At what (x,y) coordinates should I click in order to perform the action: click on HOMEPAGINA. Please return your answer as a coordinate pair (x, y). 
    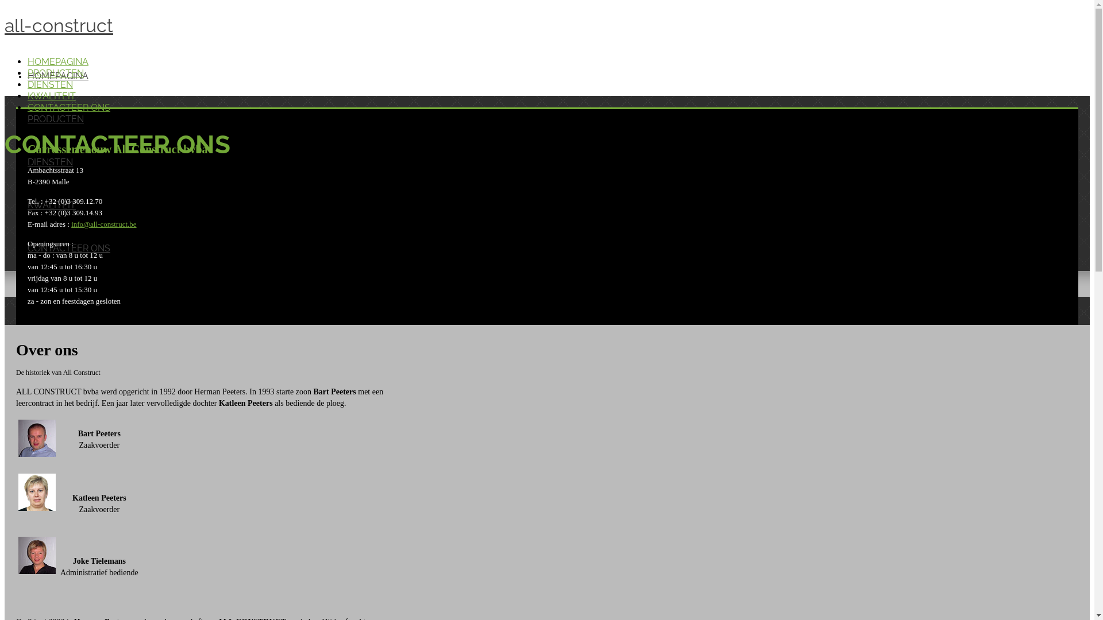
    Looking at the image, I should click on (58, 76).